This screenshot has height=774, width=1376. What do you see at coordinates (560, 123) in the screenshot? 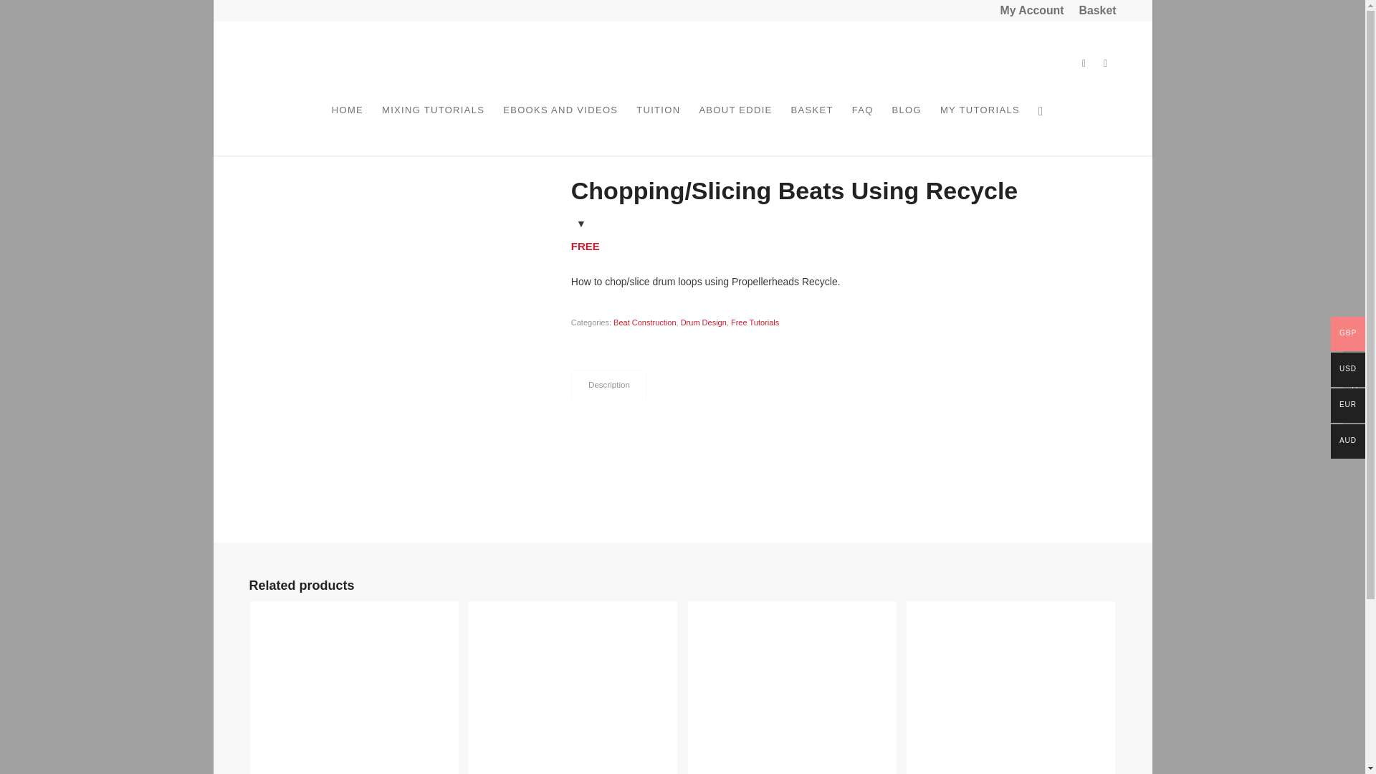
I see `EBOOKS AND VIDEOS` at bounding box center [560, 123].